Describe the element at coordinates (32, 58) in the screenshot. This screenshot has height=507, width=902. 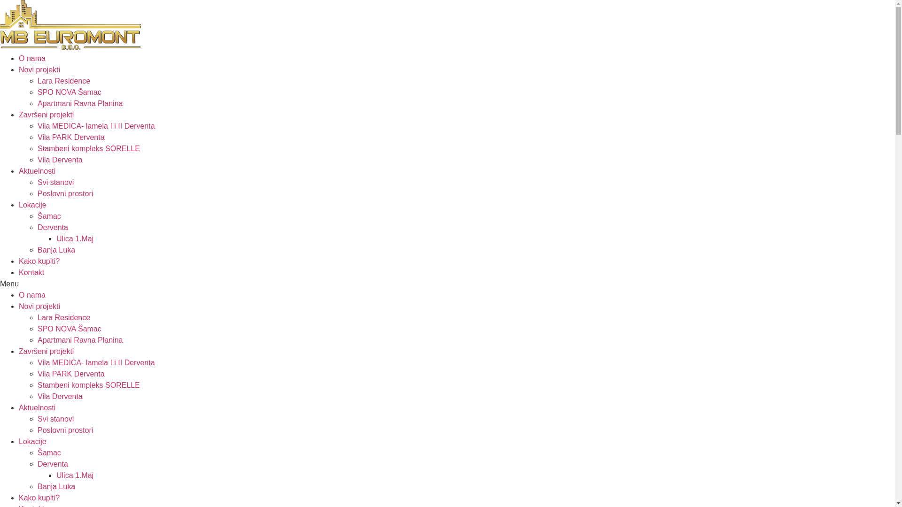
I see `O nama` at that location.